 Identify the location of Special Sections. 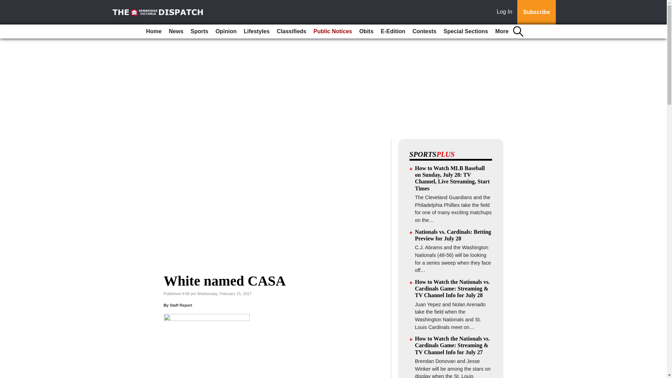
(465, 31).